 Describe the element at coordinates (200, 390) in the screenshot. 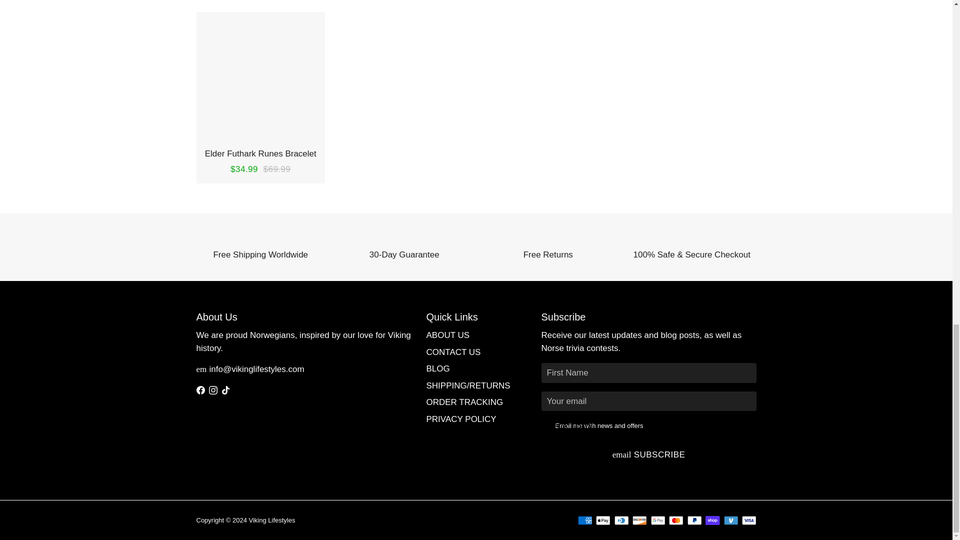

I see `Viking Lifestyles  on Facebook` at that location.